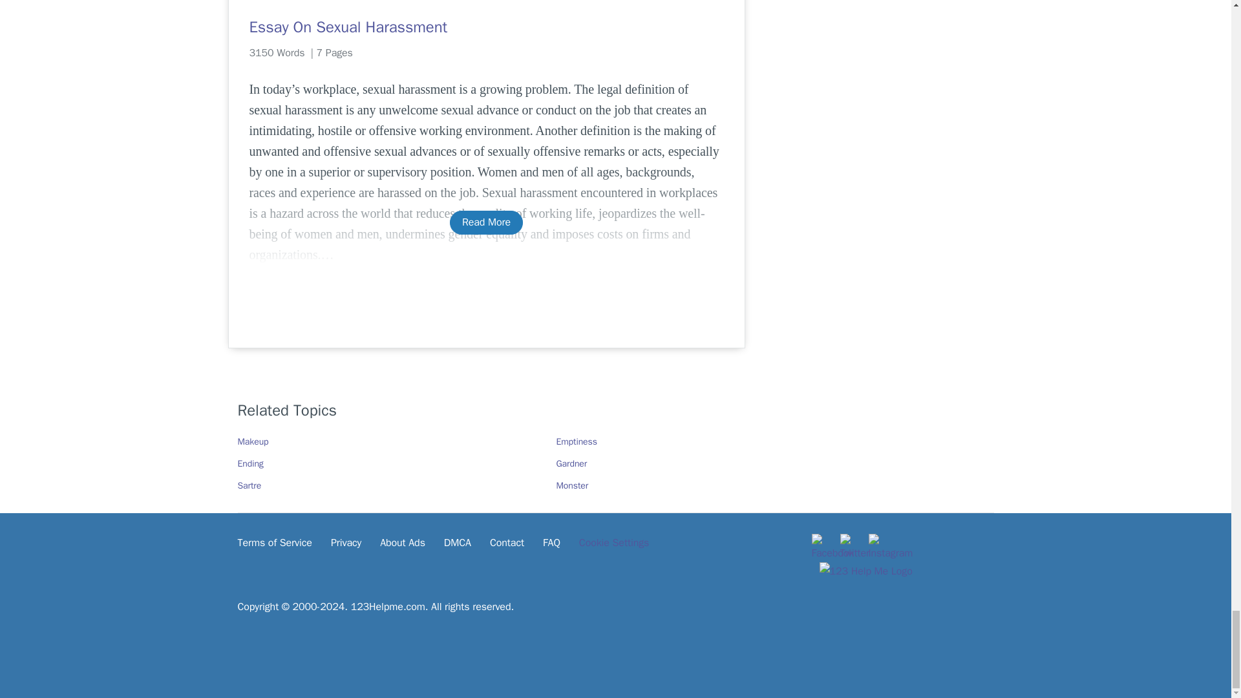  Describe the element at coordinates (577, 442) in the screenshot. I see `Emptiness` at that location.